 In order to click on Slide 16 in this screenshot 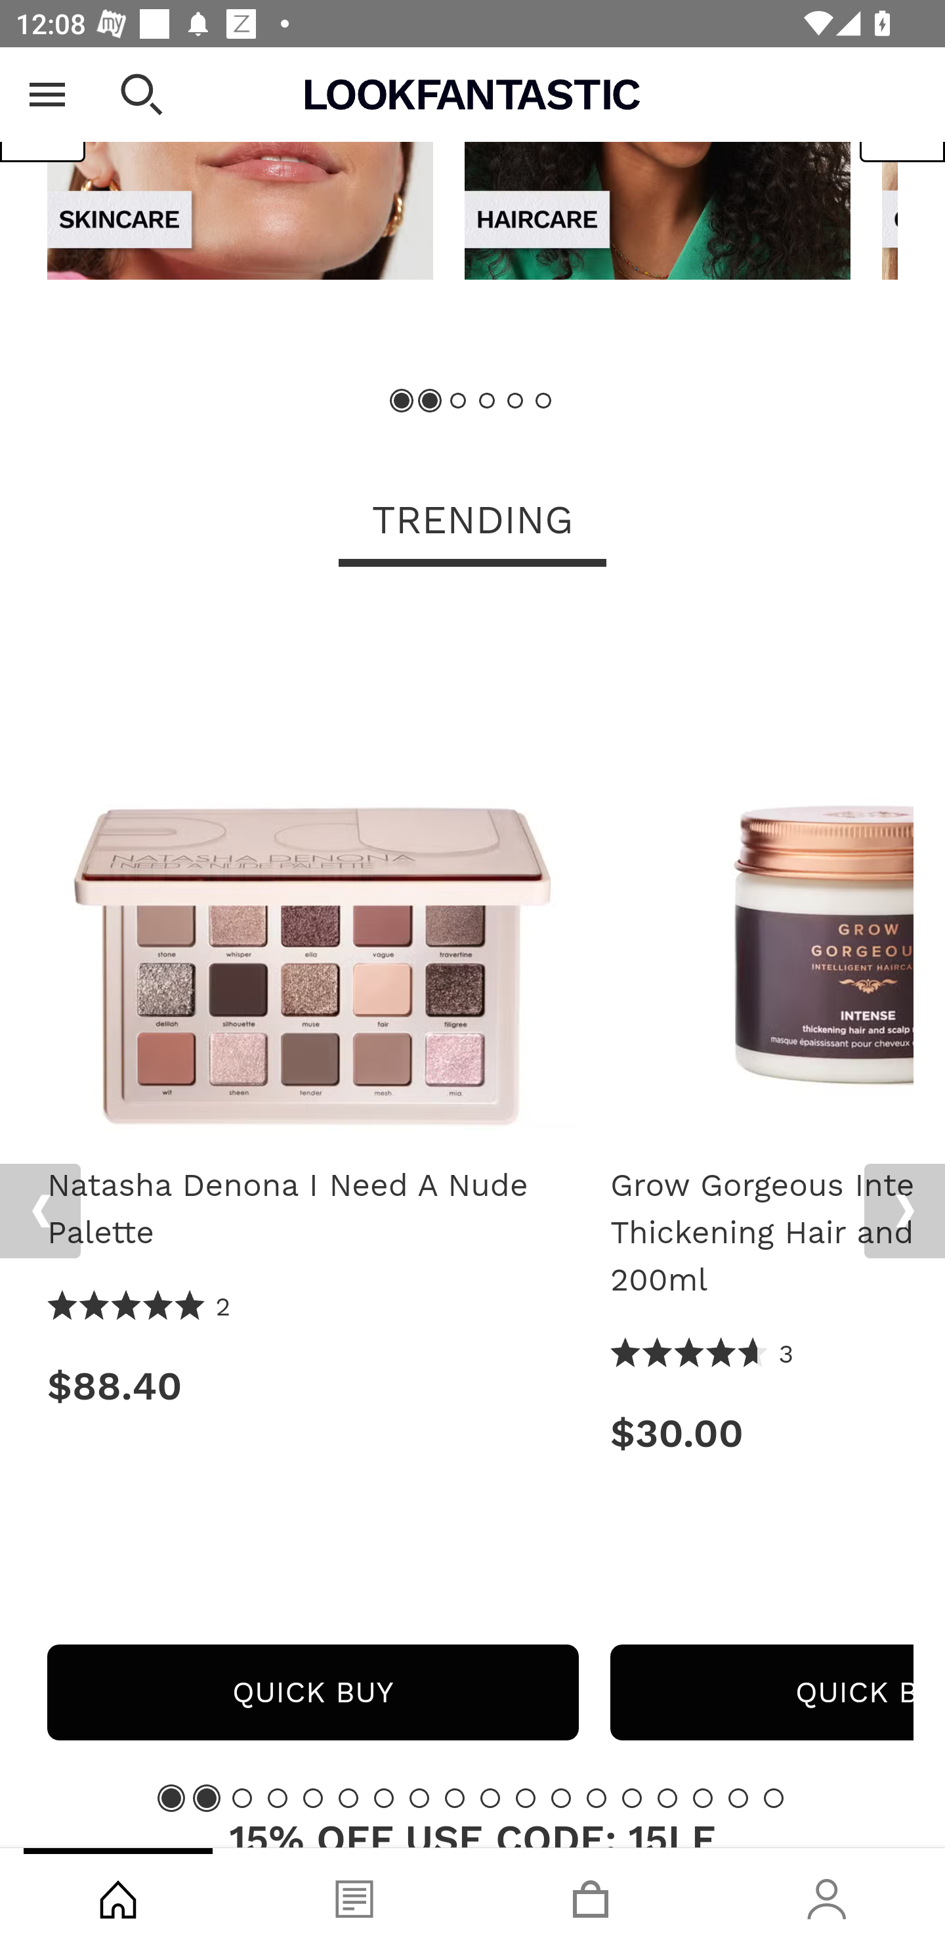, I will do `click(702, 1797)`.